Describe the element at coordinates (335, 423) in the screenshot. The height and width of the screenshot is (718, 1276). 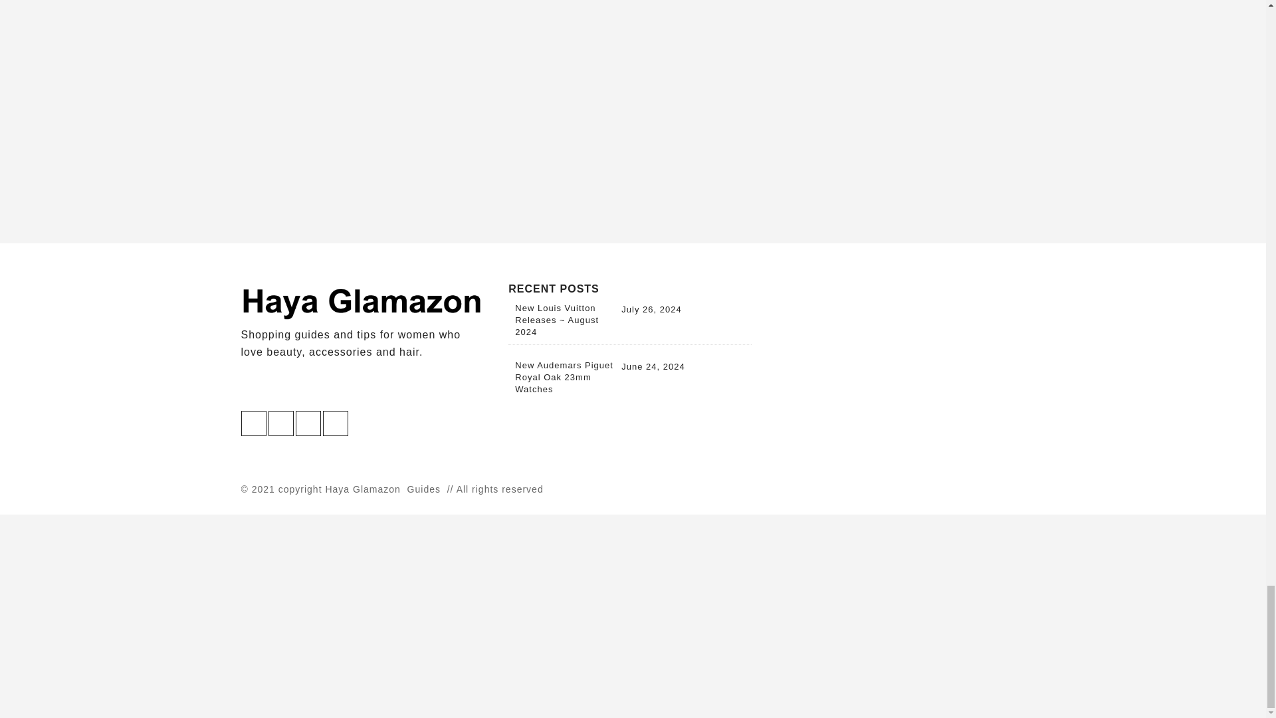
I see `Youtube` at that location.